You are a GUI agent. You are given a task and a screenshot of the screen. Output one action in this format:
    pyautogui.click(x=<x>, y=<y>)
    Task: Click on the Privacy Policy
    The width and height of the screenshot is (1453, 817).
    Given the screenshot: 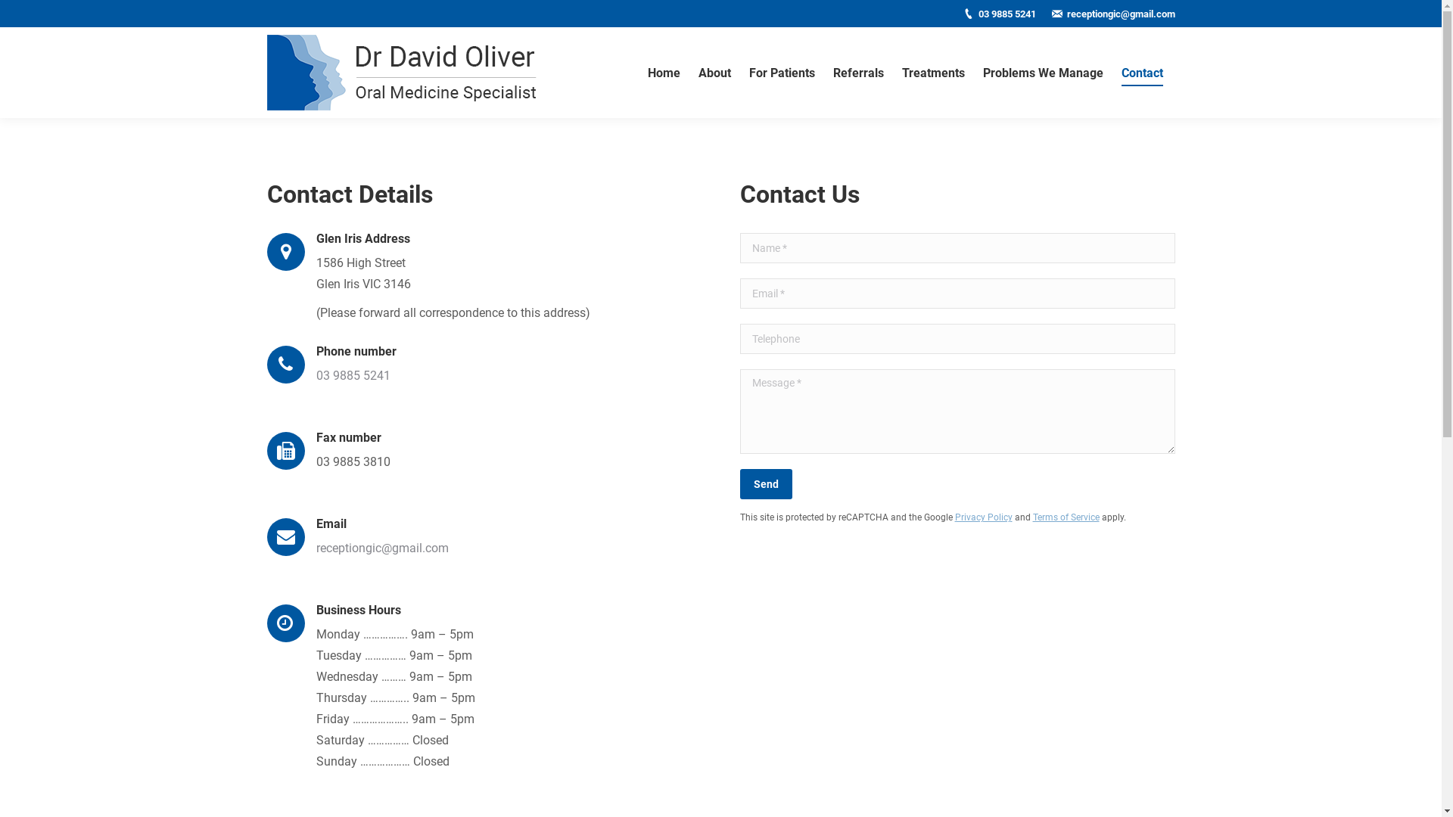 What is the action you would take?
    pyautogui.click(x=984, y=517)
    